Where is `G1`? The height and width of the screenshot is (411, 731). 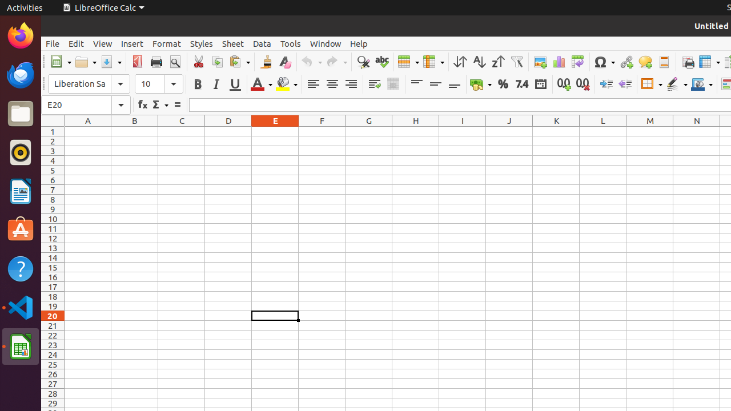
G1 is located at coordinates (369, 131).